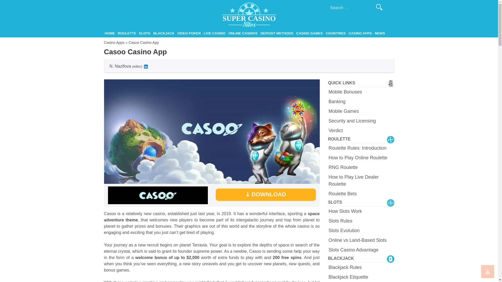 The width and height of the screenshot is (502, 282). What do you see at coordinates (189, 33) in the screenshot?
I see `VIDEO POKER` at bounding box center [189, 33].